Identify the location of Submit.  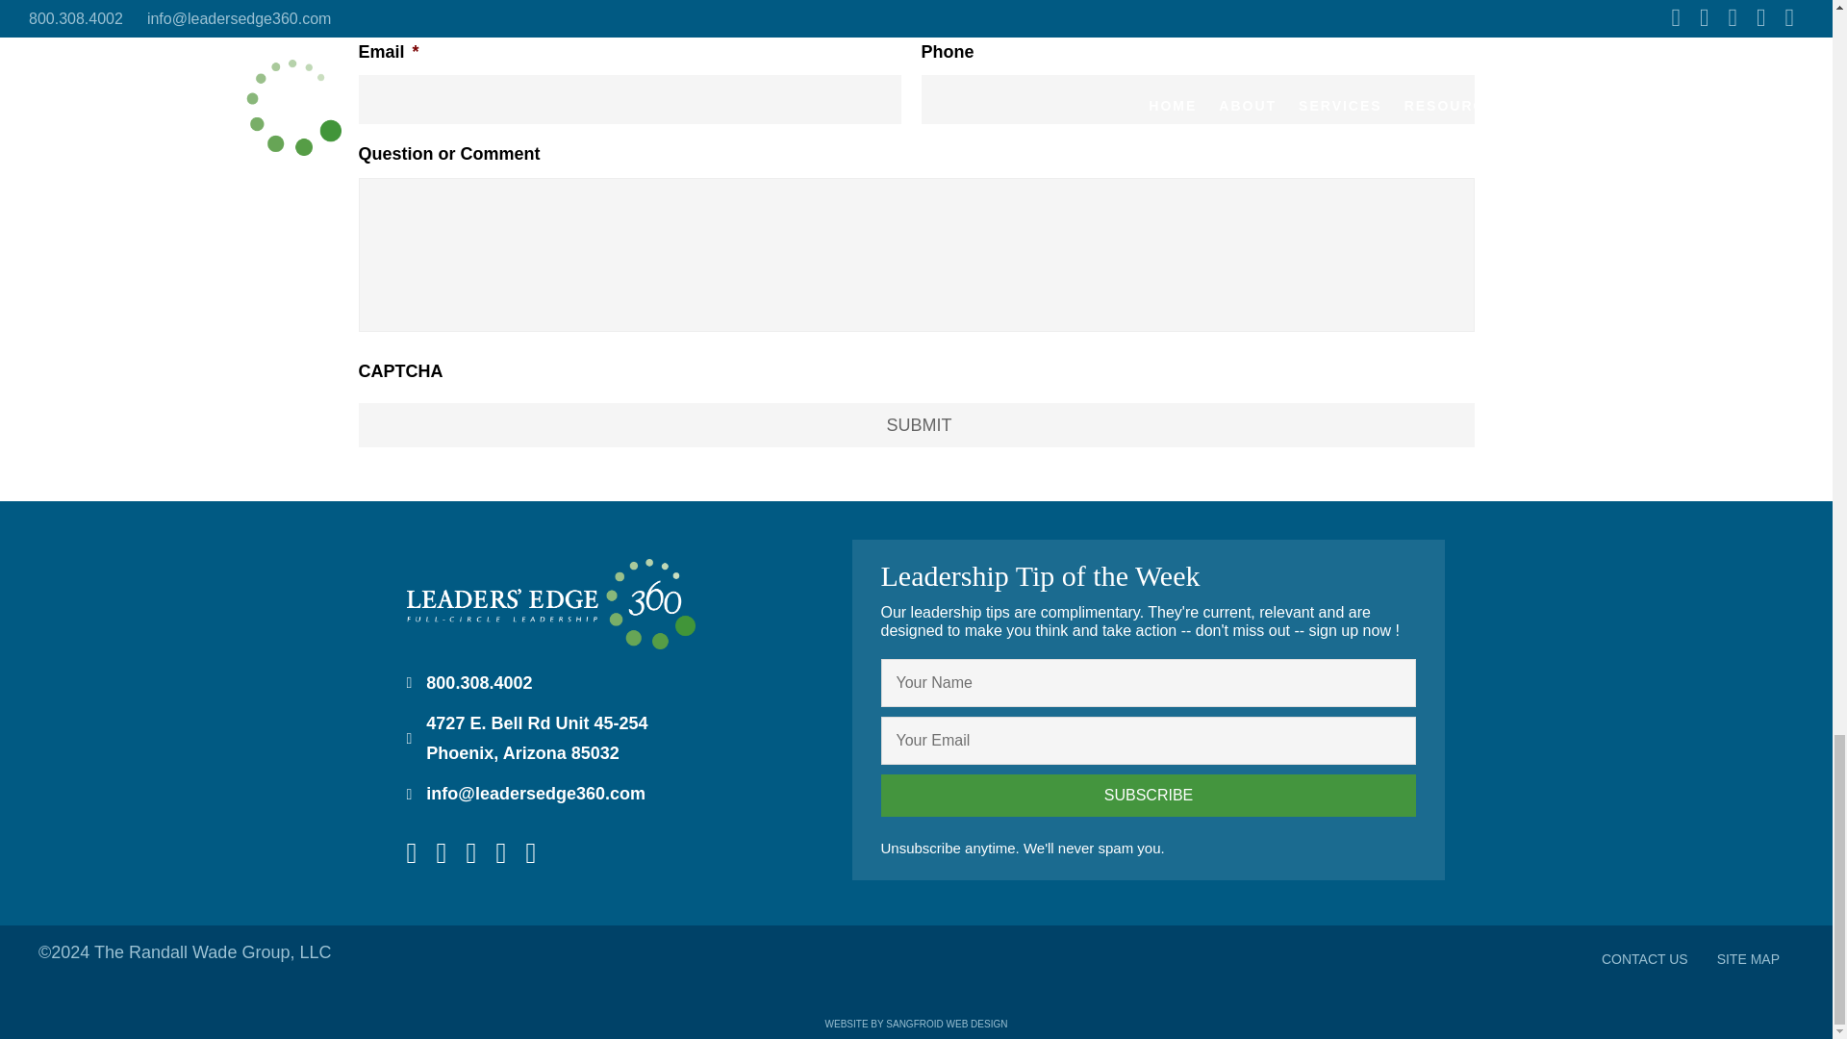
(916, 425).